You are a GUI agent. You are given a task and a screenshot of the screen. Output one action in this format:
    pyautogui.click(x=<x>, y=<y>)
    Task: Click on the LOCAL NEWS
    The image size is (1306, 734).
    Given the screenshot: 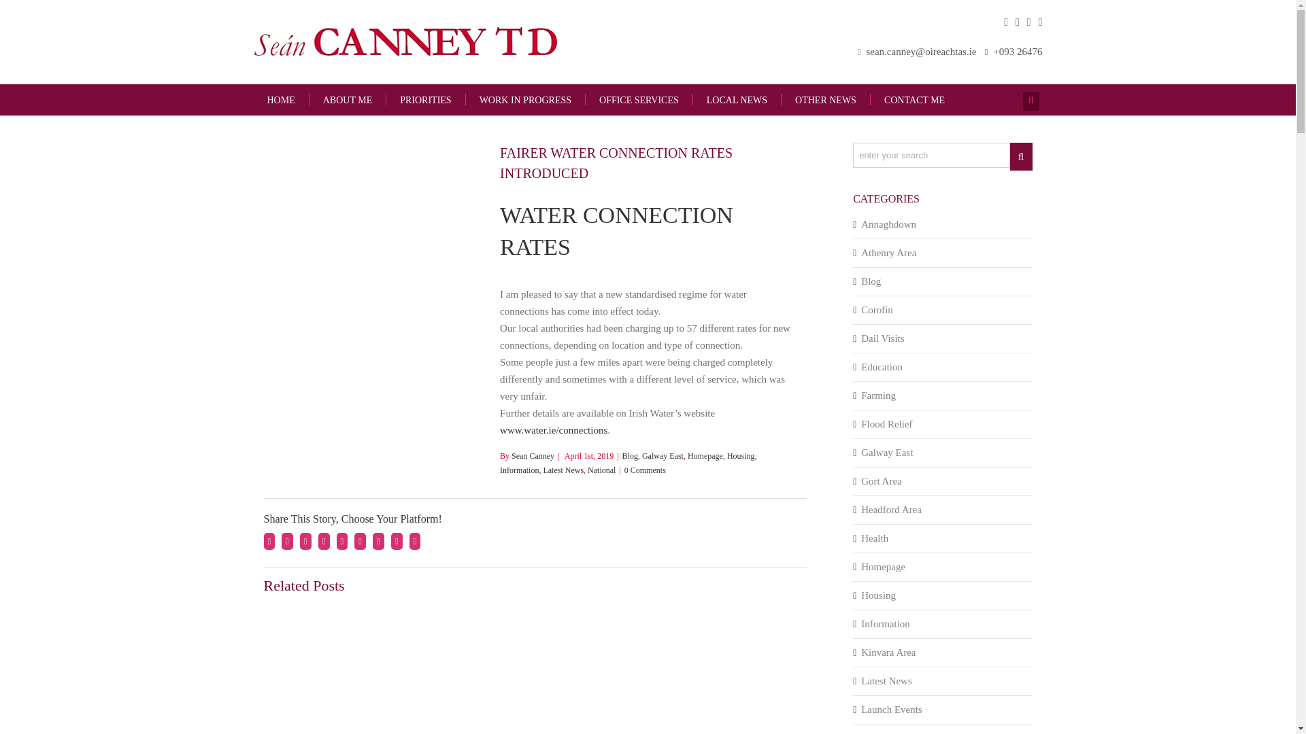 What is the action you would take?
    pyautogui.click(x=736, y=99)
    